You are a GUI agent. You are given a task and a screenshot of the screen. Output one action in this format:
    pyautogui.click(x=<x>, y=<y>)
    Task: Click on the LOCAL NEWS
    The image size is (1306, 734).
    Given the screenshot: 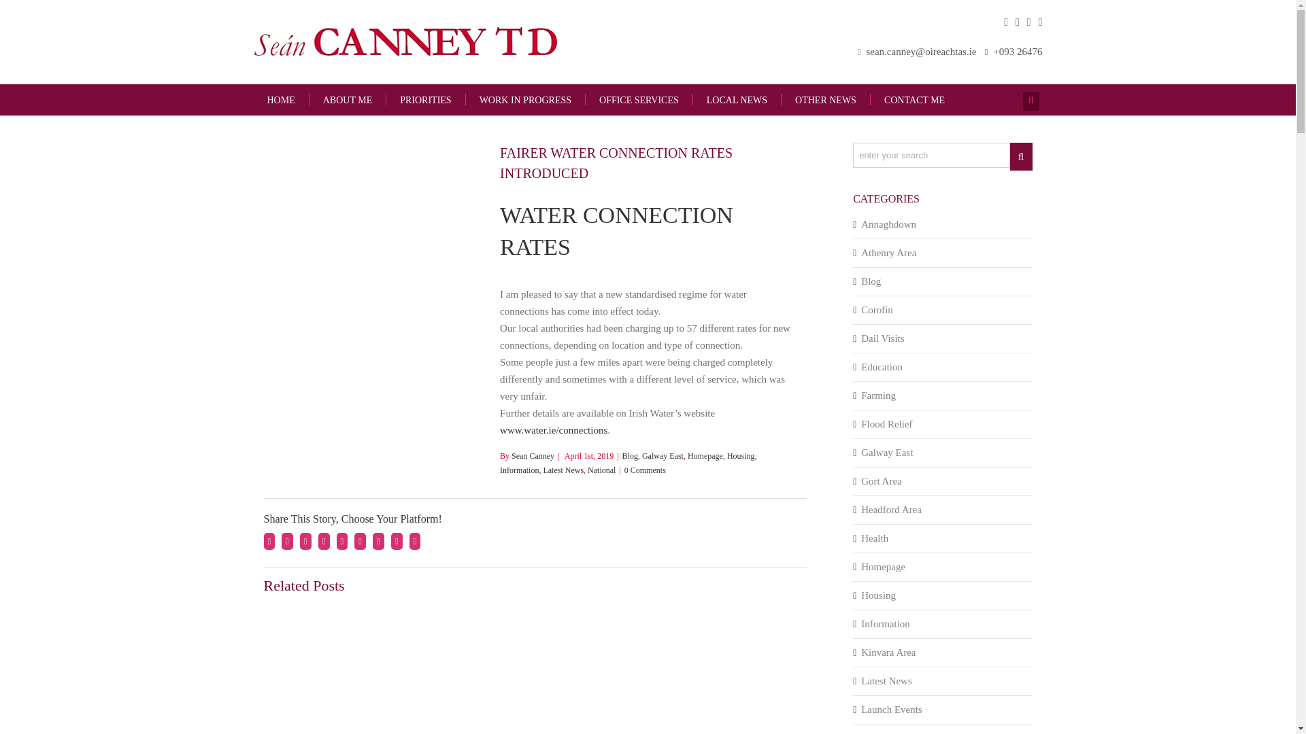 What is the action you would take?
    pyautogui.click(x=736, y=99)
    